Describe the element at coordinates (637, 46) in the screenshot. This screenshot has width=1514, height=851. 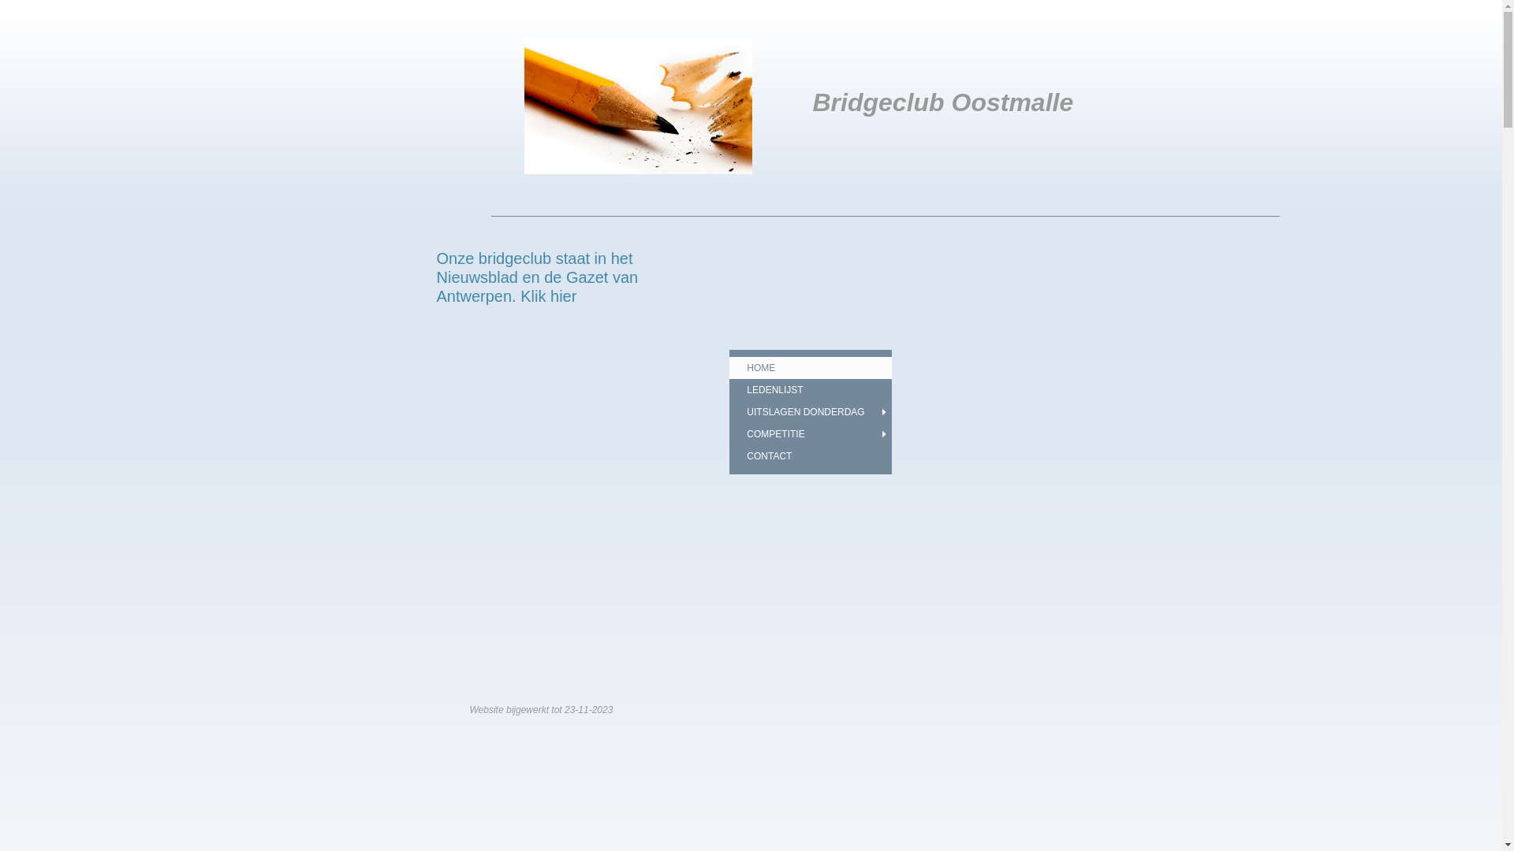
I see ` ` at that location.